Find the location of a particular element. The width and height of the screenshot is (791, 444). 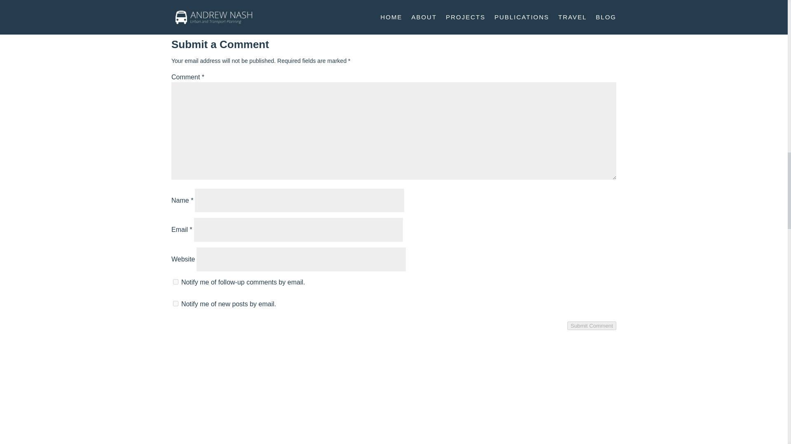

subscribe is located at coordinates (176, 303).